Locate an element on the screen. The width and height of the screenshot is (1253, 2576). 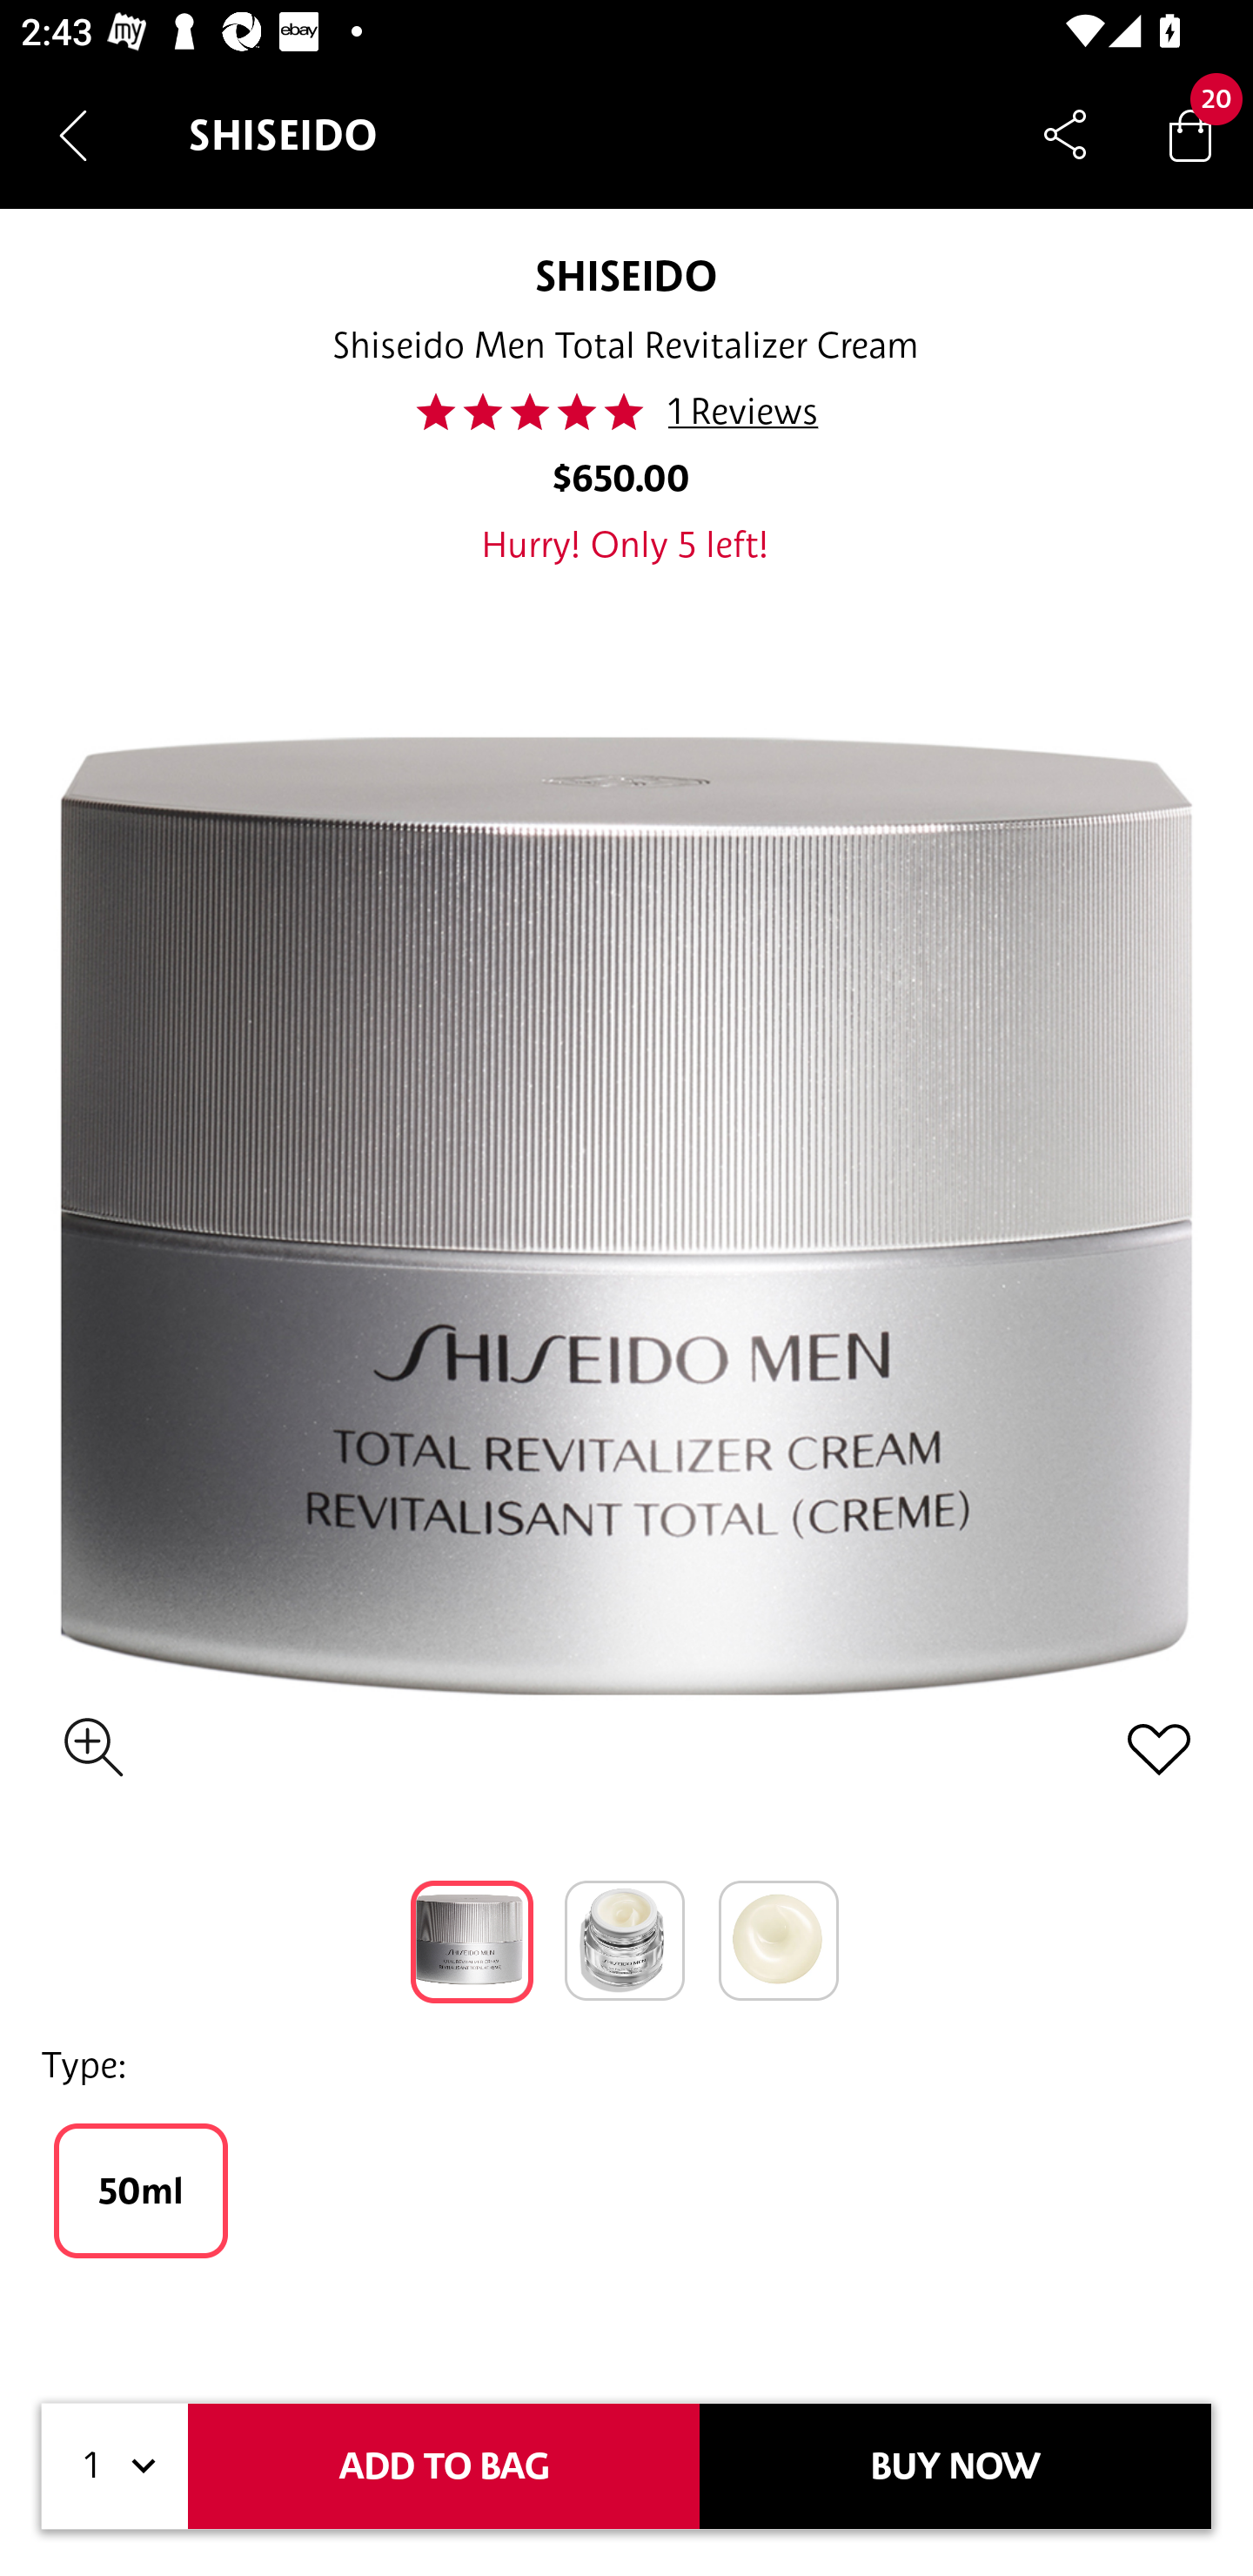
ADD TO BAG is located at coordinates (444, 2466).